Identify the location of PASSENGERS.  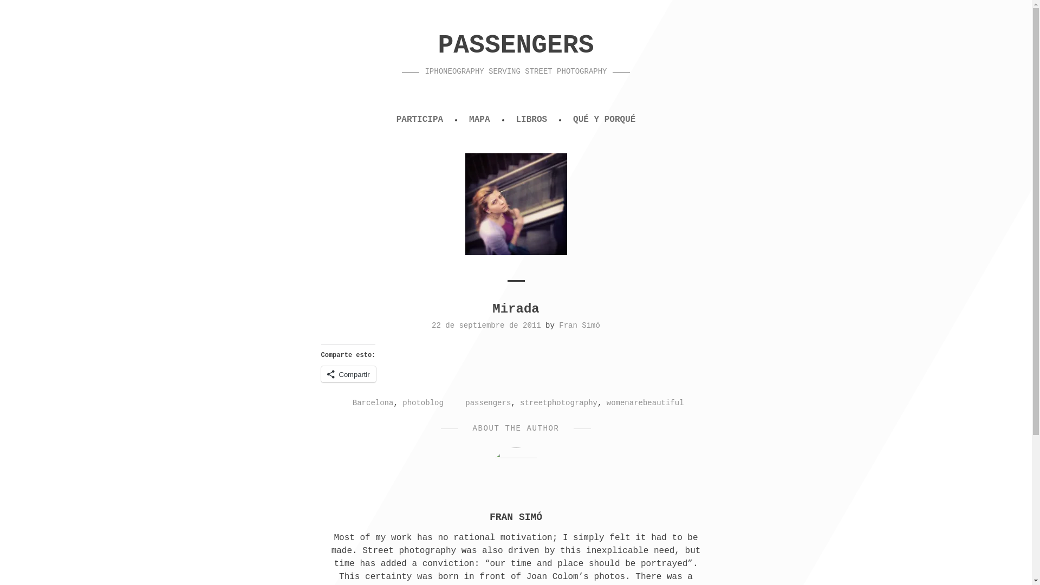
(516, 45).